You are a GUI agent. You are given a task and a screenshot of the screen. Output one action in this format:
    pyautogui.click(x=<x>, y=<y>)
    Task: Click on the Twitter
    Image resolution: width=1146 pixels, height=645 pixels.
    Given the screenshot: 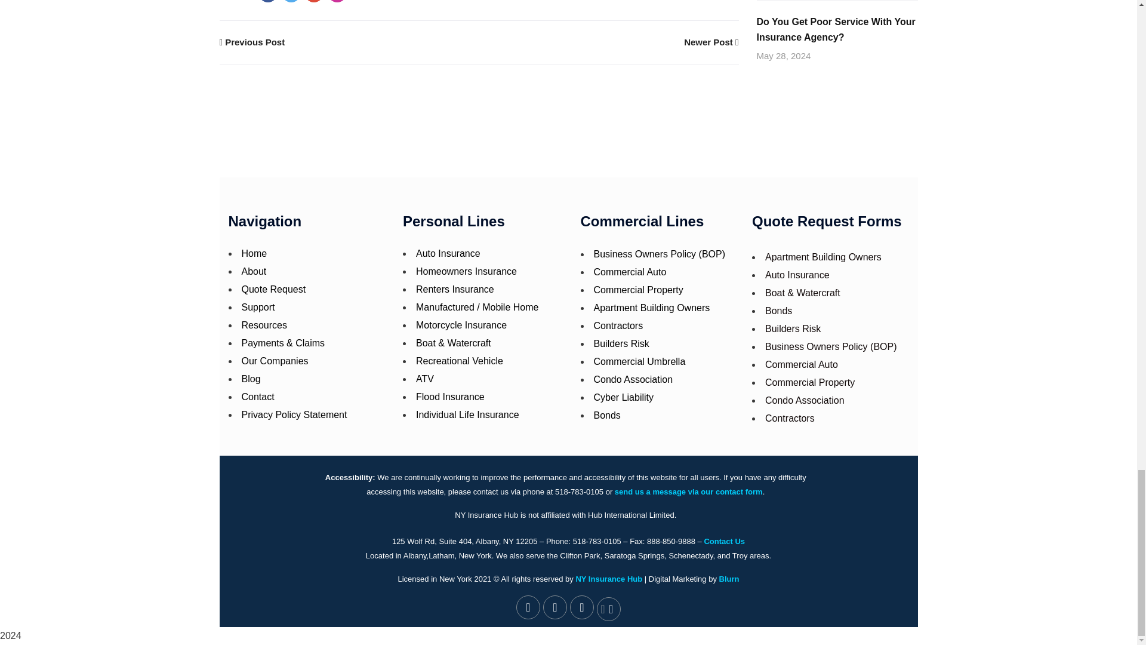 What is the action you would take?
    pyautogui.click(x=291, y=1)
    